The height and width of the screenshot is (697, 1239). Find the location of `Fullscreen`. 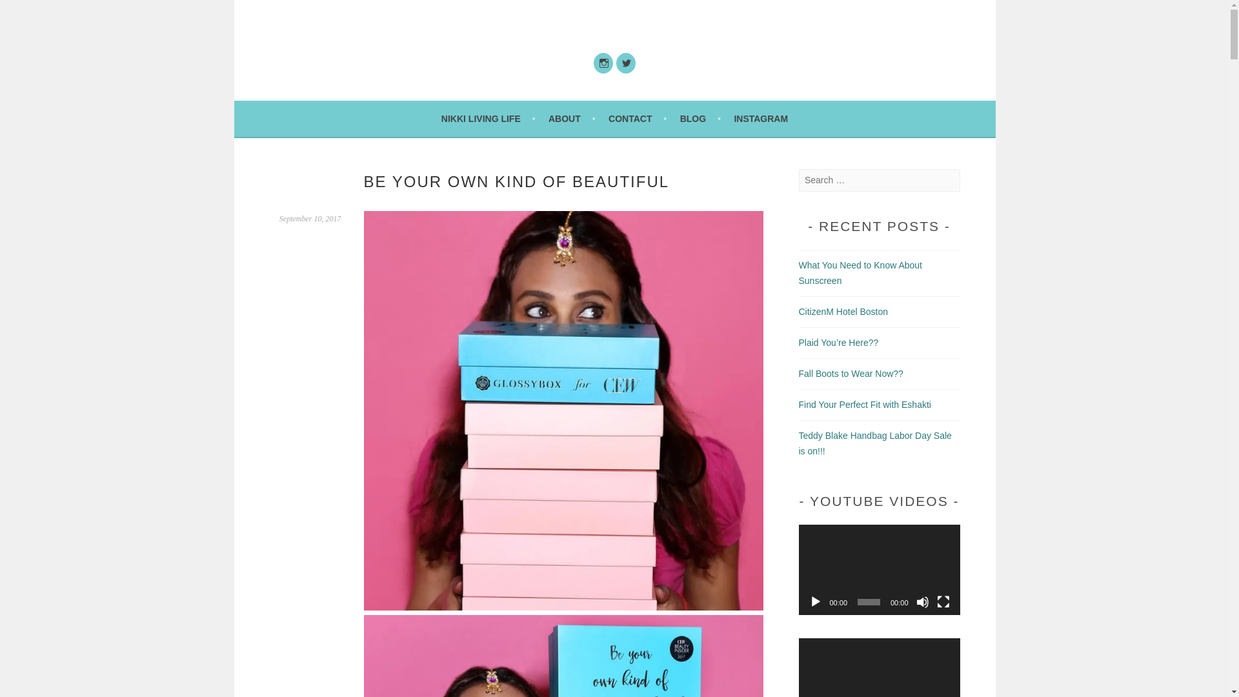

Fullscreen is located at coordinates (943, 601).